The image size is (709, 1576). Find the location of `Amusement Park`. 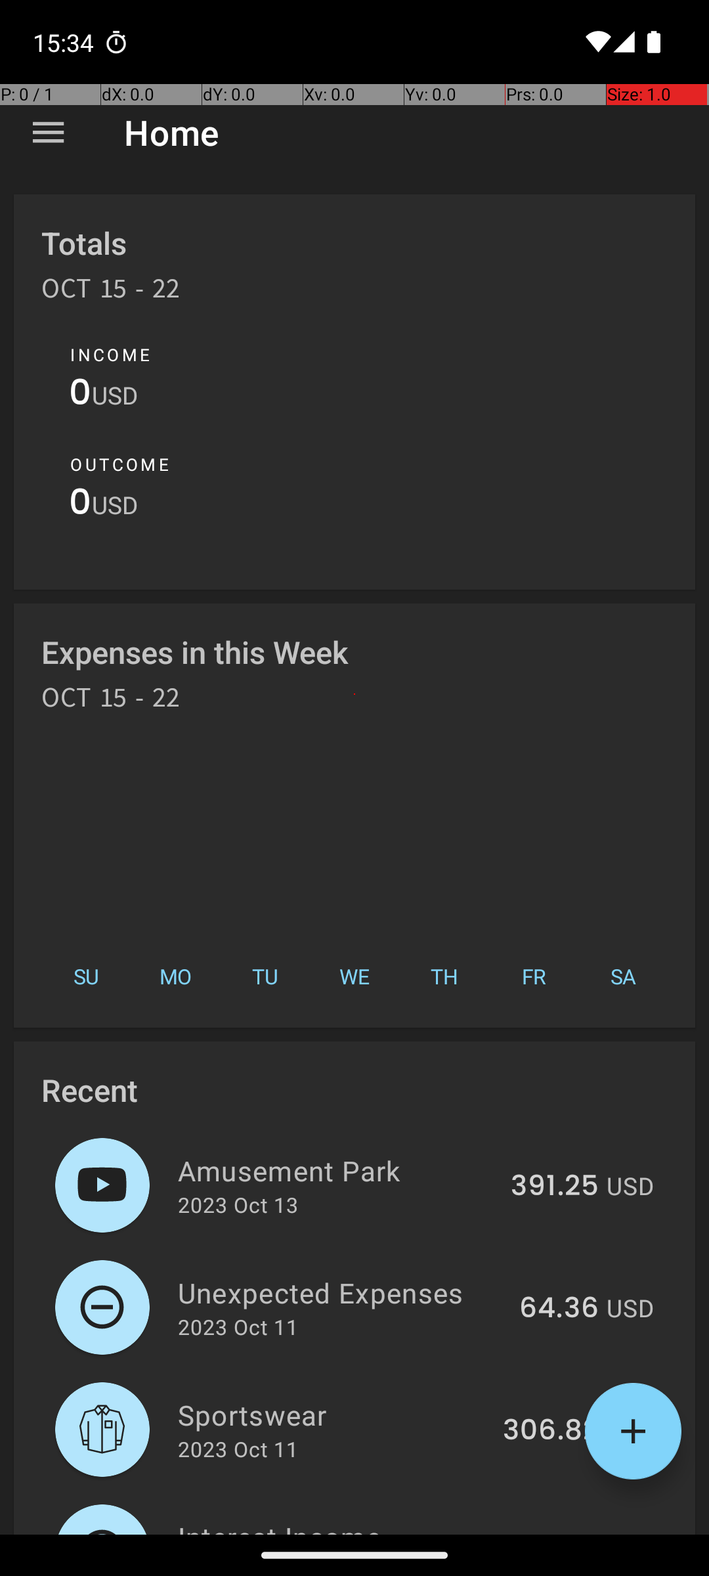

Amusement Park is located at coordinates (337, 1170).